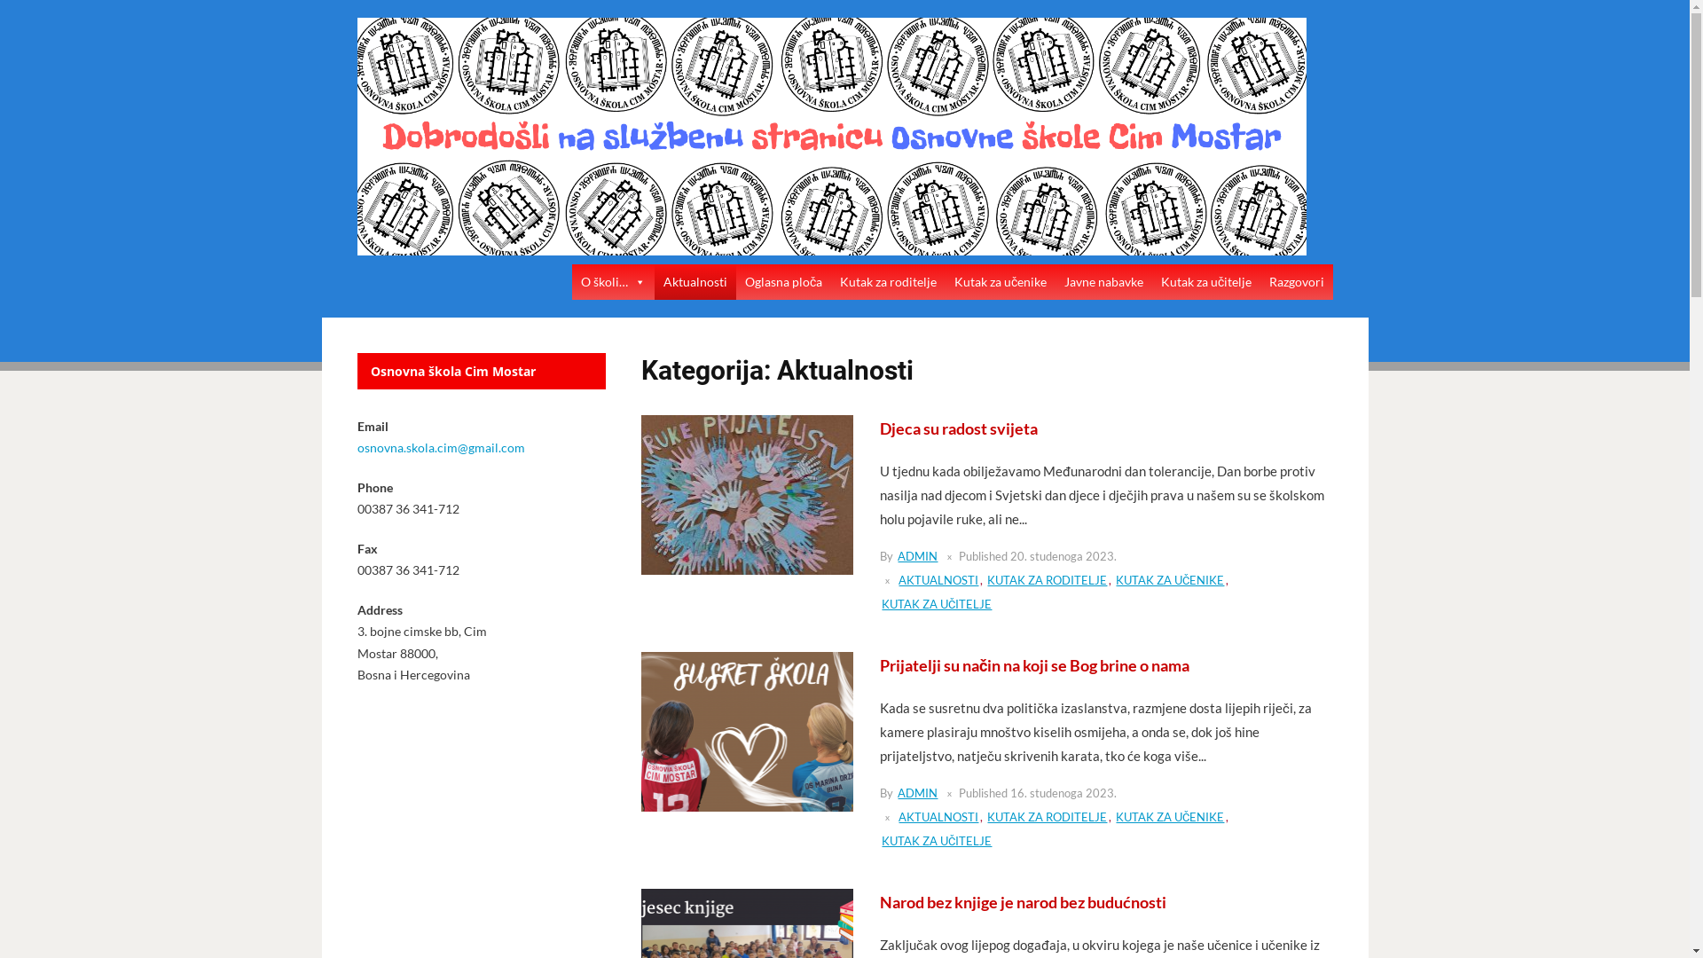 Image resolution: width=1703 pixels, height=958 pixels. I want to click on KUTAK ZA RODITELJE, so click(1047, 580).